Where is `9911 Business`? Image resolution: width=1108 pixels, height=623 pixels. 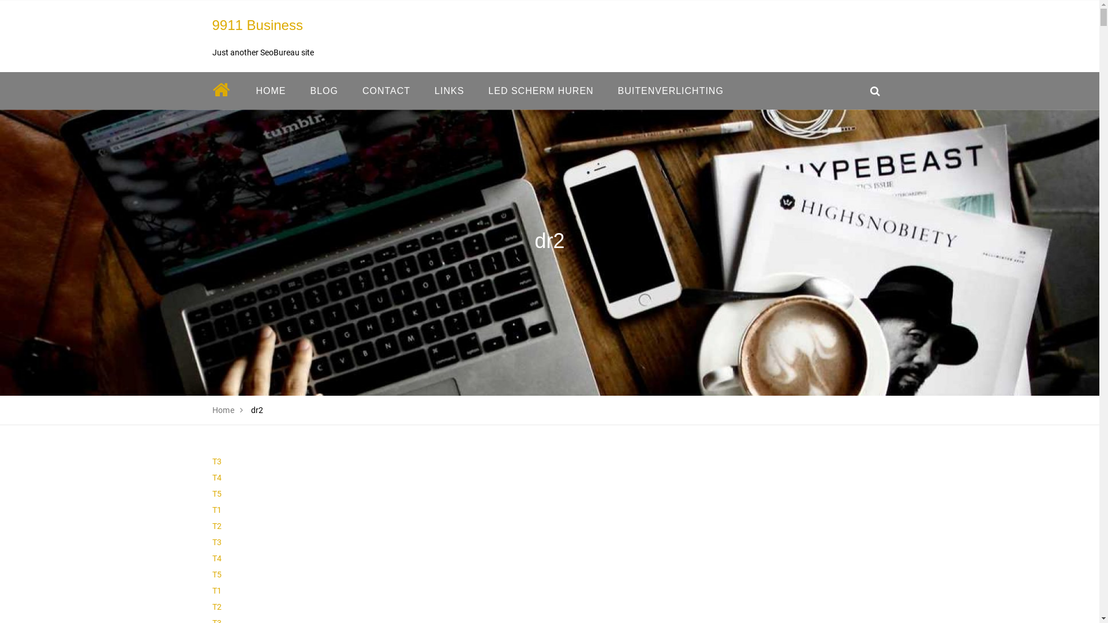
9911 Business is located at coordinates (257, 25).